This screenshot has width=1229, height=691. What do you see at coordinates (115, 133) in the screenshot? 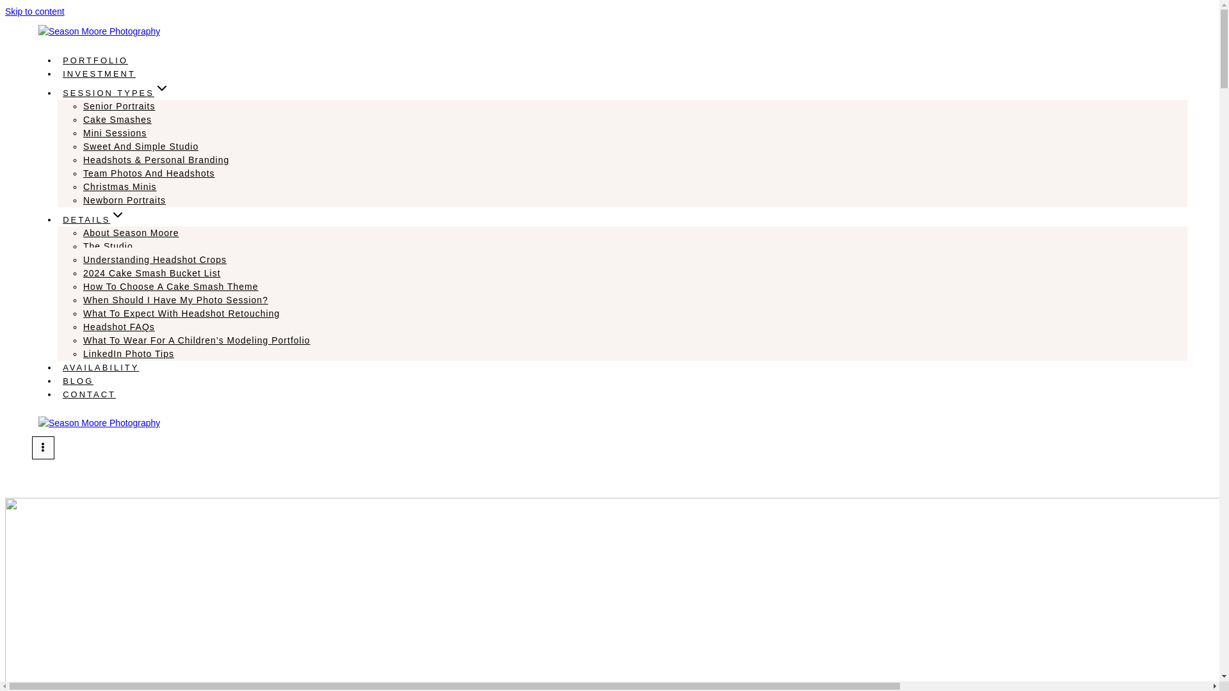
I see `Mini Sessions` at bounding box center [115, 133].